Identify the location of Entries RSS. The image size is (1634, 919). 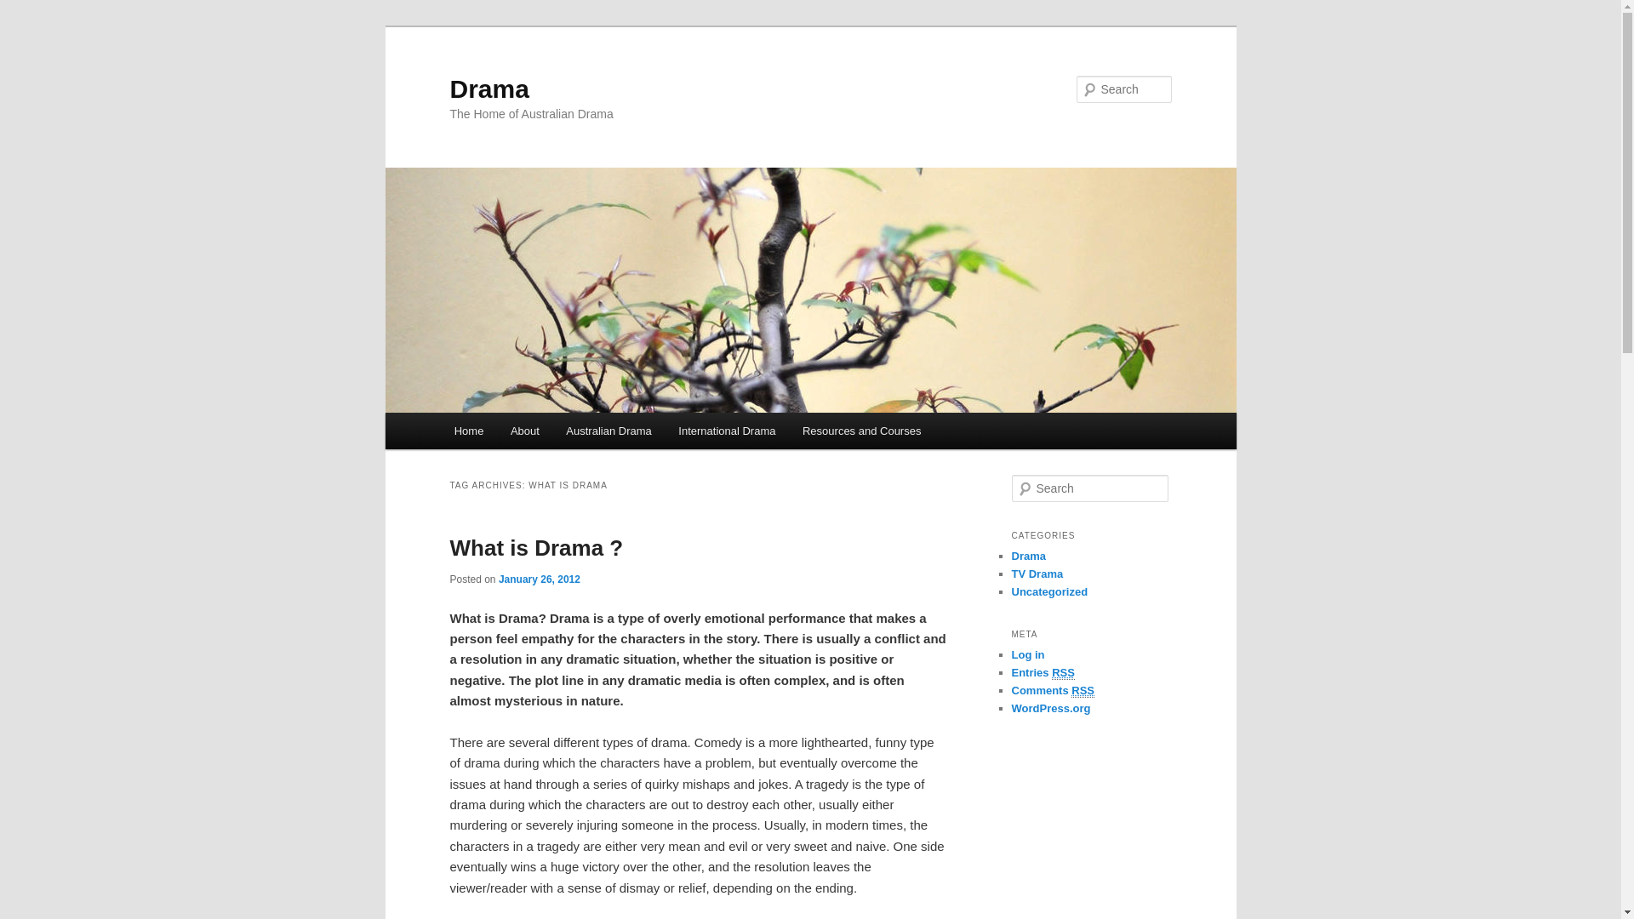
(1043, 673).